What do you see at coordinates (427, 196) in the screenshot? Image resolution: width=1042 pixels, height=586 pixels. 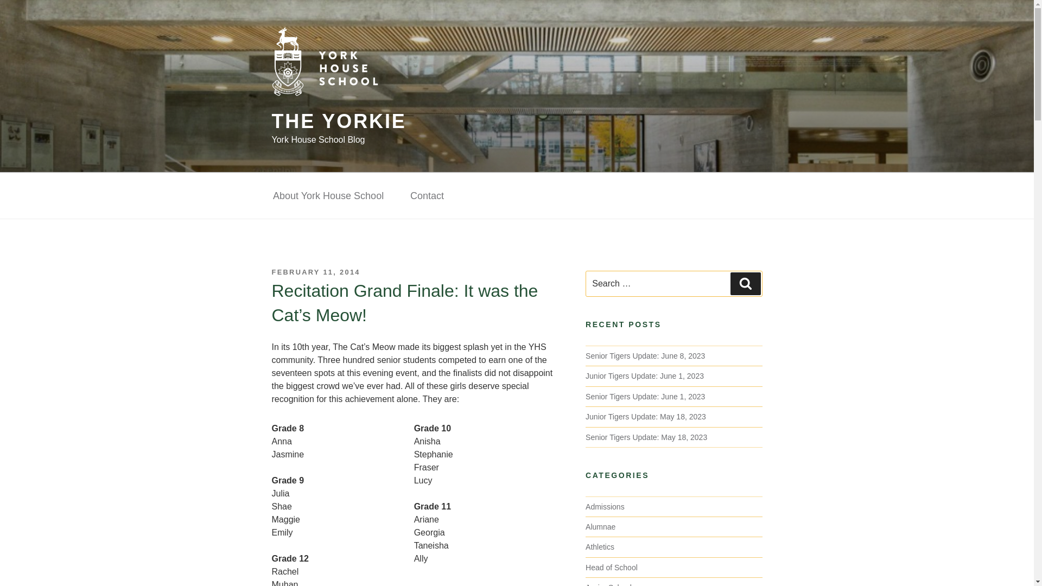 I see `Contact` at bounding box center [427, 196].